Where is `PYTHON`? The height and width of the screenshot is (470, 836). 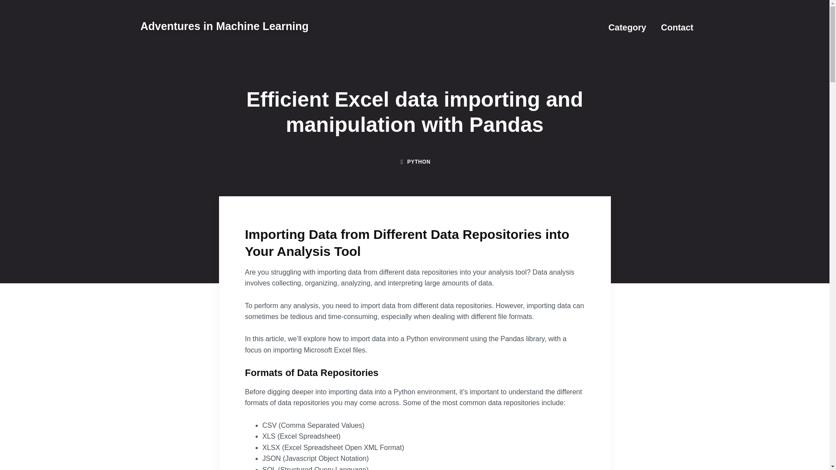
PYTHON is located at coordinates (419, 162).